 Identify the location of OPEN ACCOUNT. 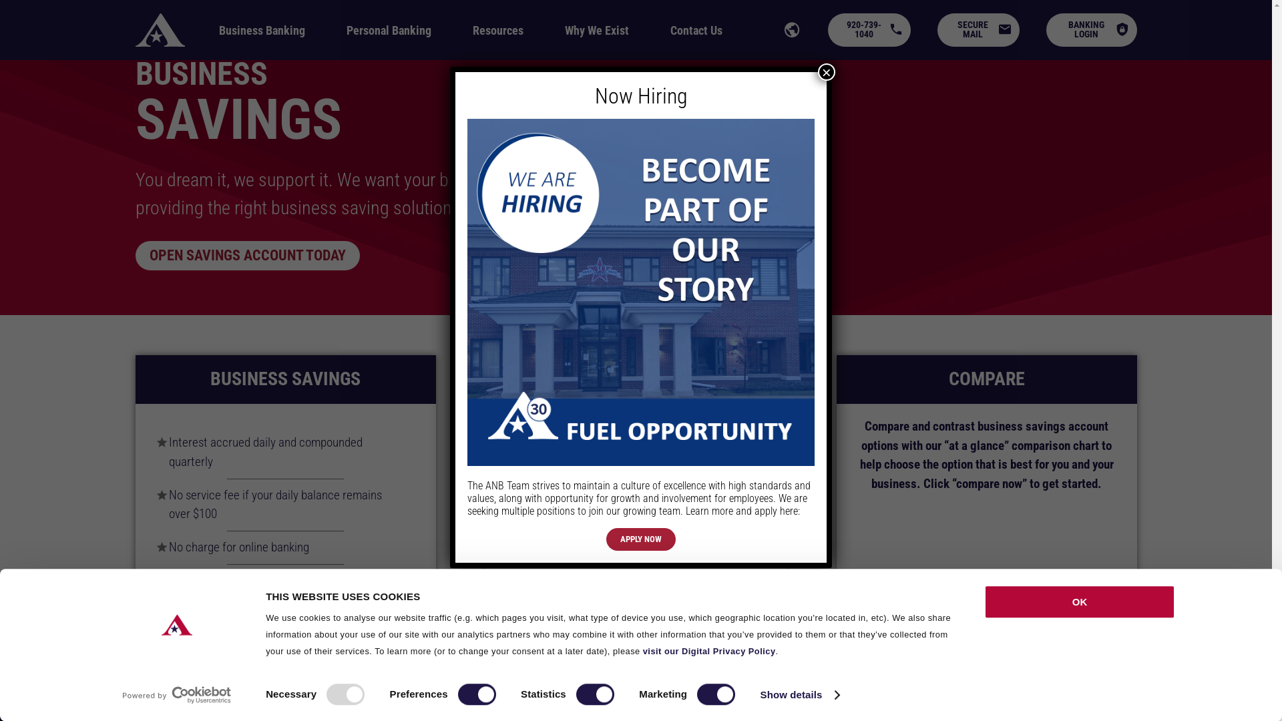
(285, 628).